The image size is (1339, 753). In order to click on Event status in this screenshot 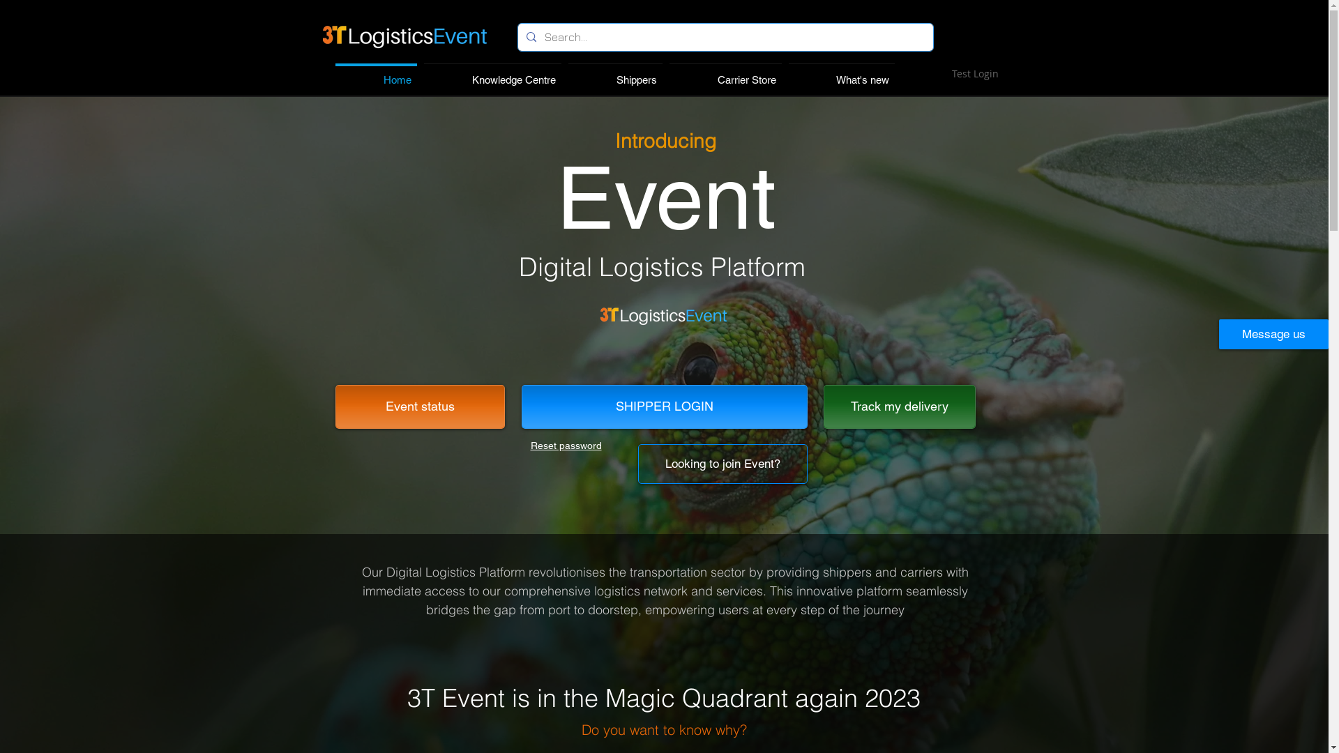, I will do `click(420, 407)`.